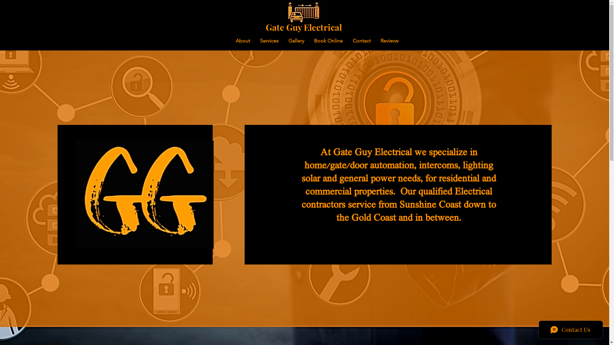 The image size is (614, 345). Describe the element at coordinates (269, 41) in the screenshot. I see `Services` at that location.